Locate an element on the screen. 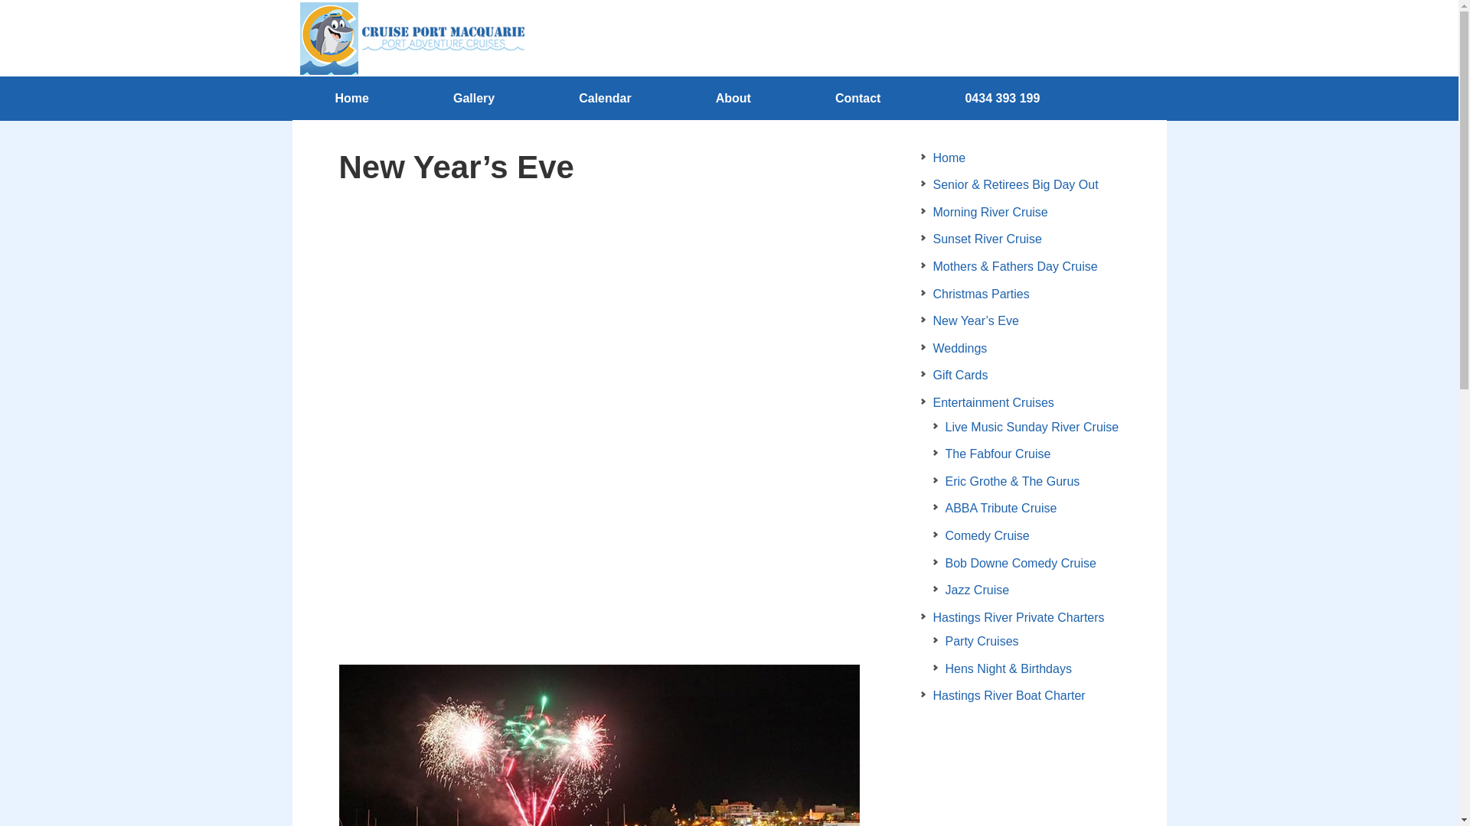  ABBA Tribute Cruise is located at coordinates (1001, 508).